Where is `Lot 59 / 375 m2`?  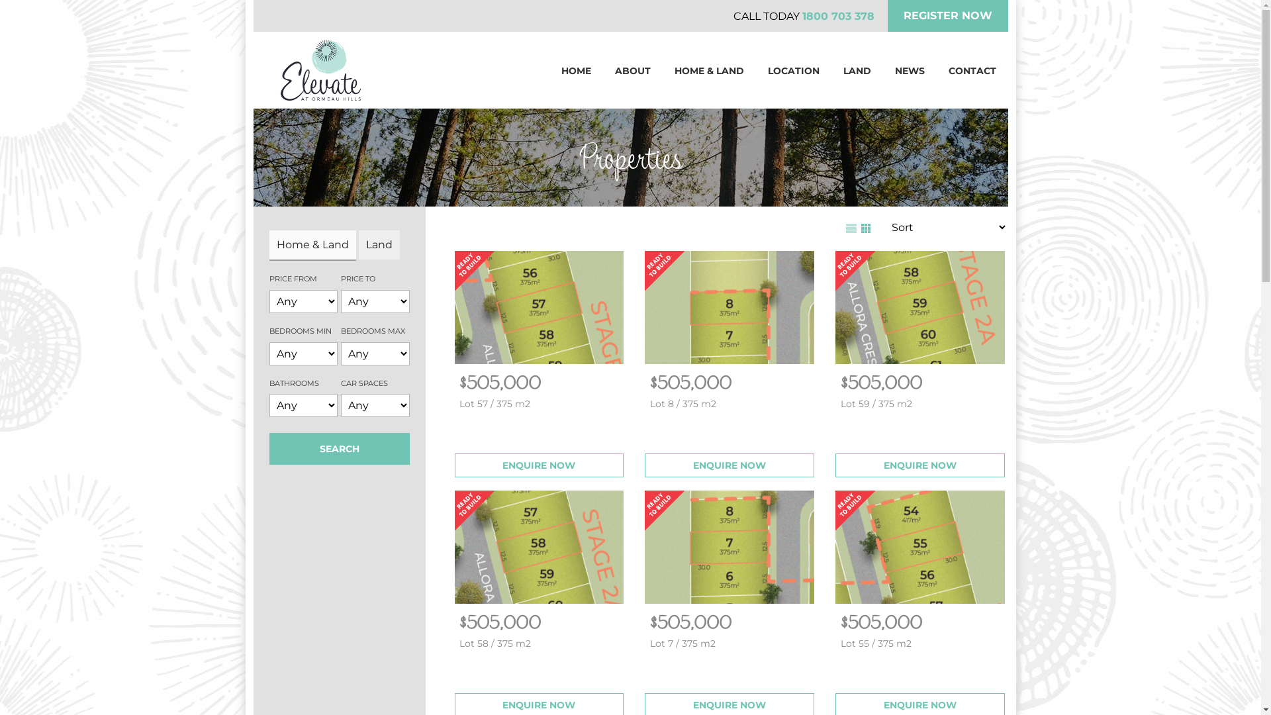
Lot 59 / 375 m2 is located at coordinates (921, 408).